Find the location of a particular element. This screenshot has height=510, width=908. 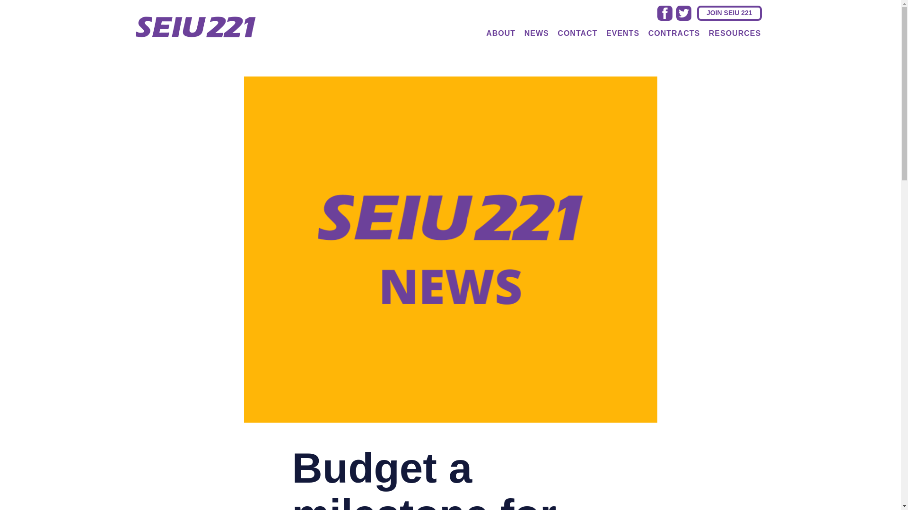

NEWS is located at coordinates (536, 33).